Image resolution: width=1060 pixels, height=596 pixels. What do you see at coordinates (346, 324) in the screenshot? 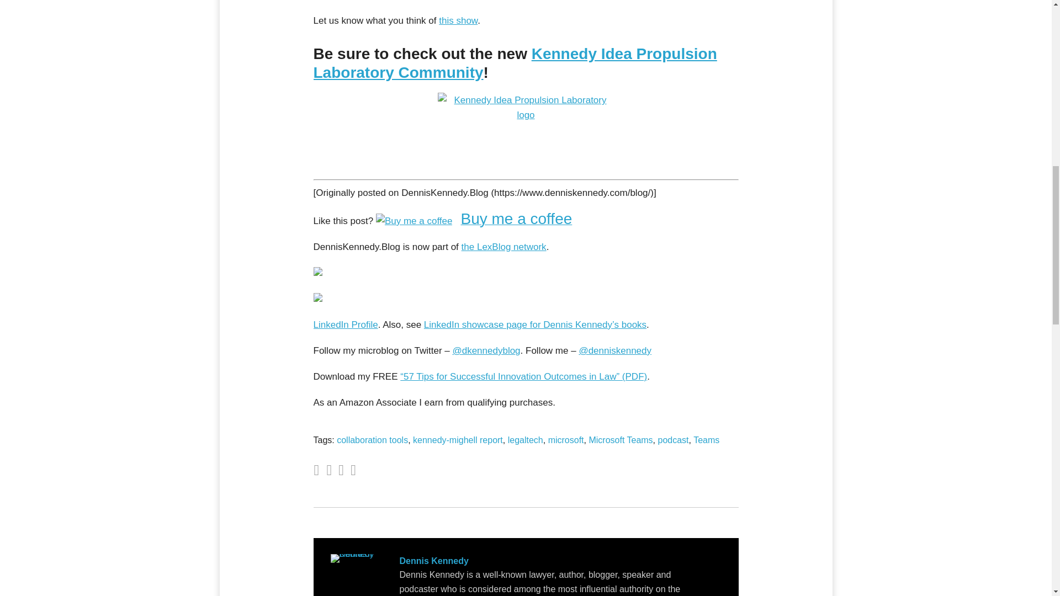
I see `LinkedIn Profile` at bounding box center [346, 324].